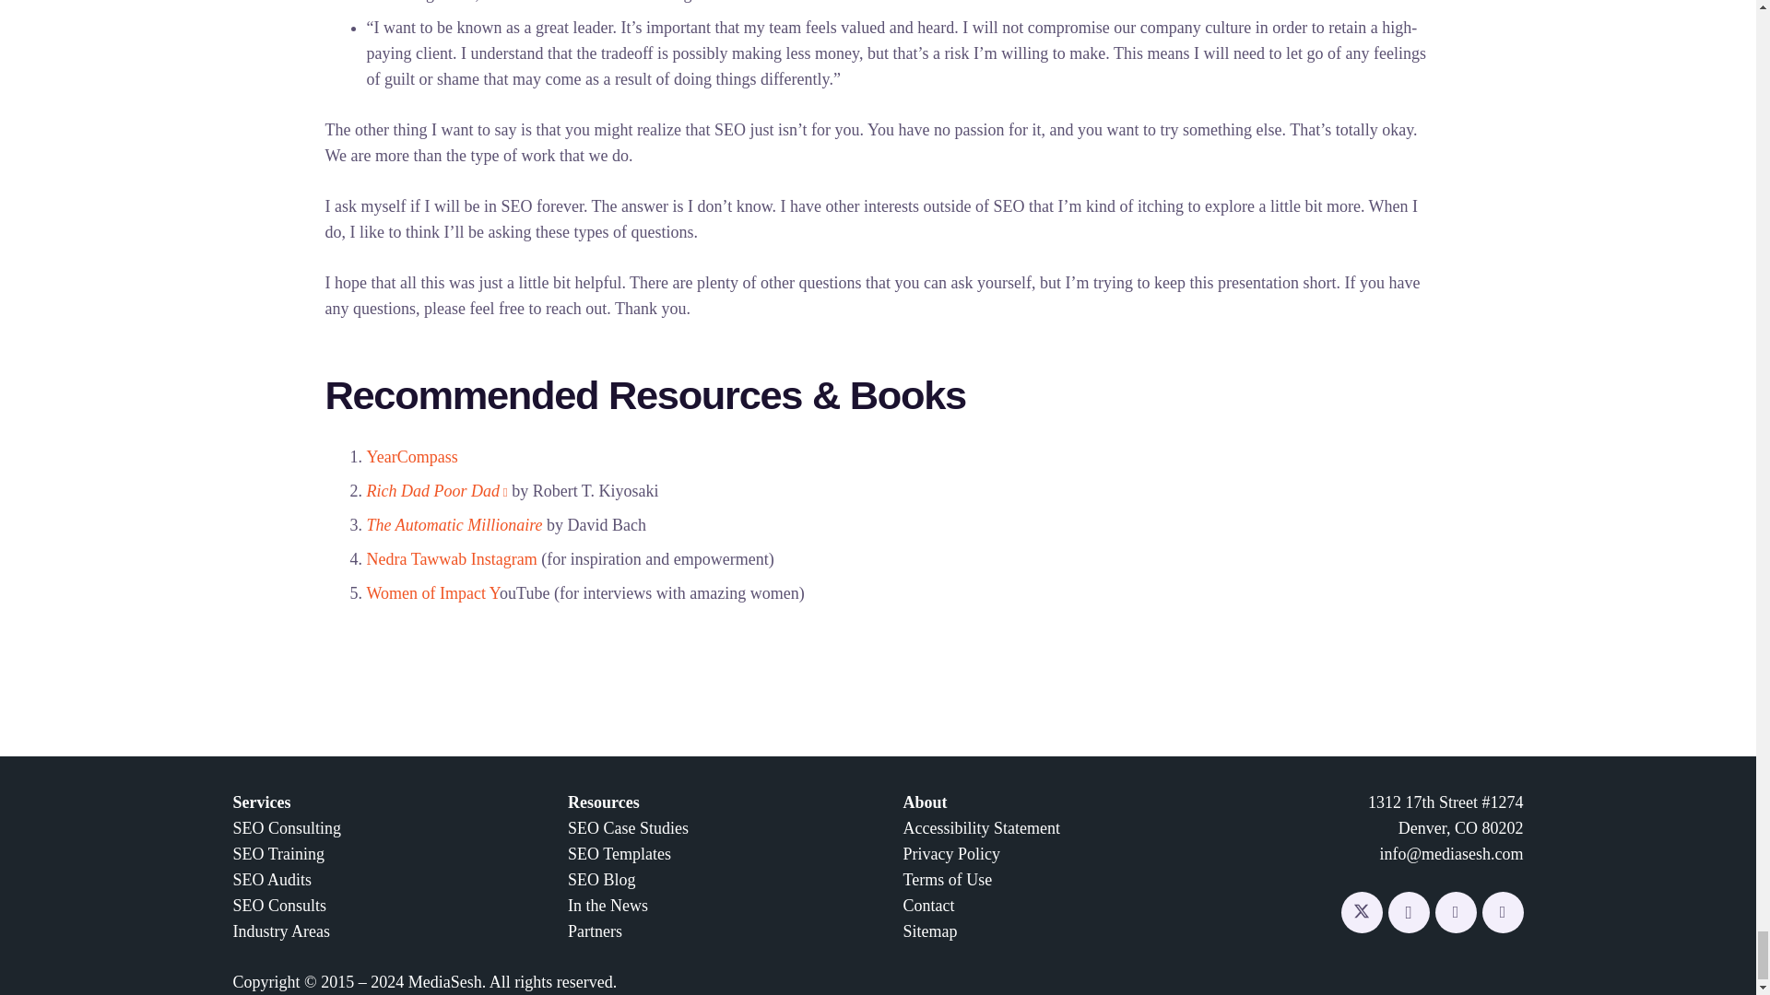 This screenshot has width=1770, height=995. What do you see at coordinates (1409, 912) in the screenshot?
I see `Instagram` at bounding box center [1409, 912].